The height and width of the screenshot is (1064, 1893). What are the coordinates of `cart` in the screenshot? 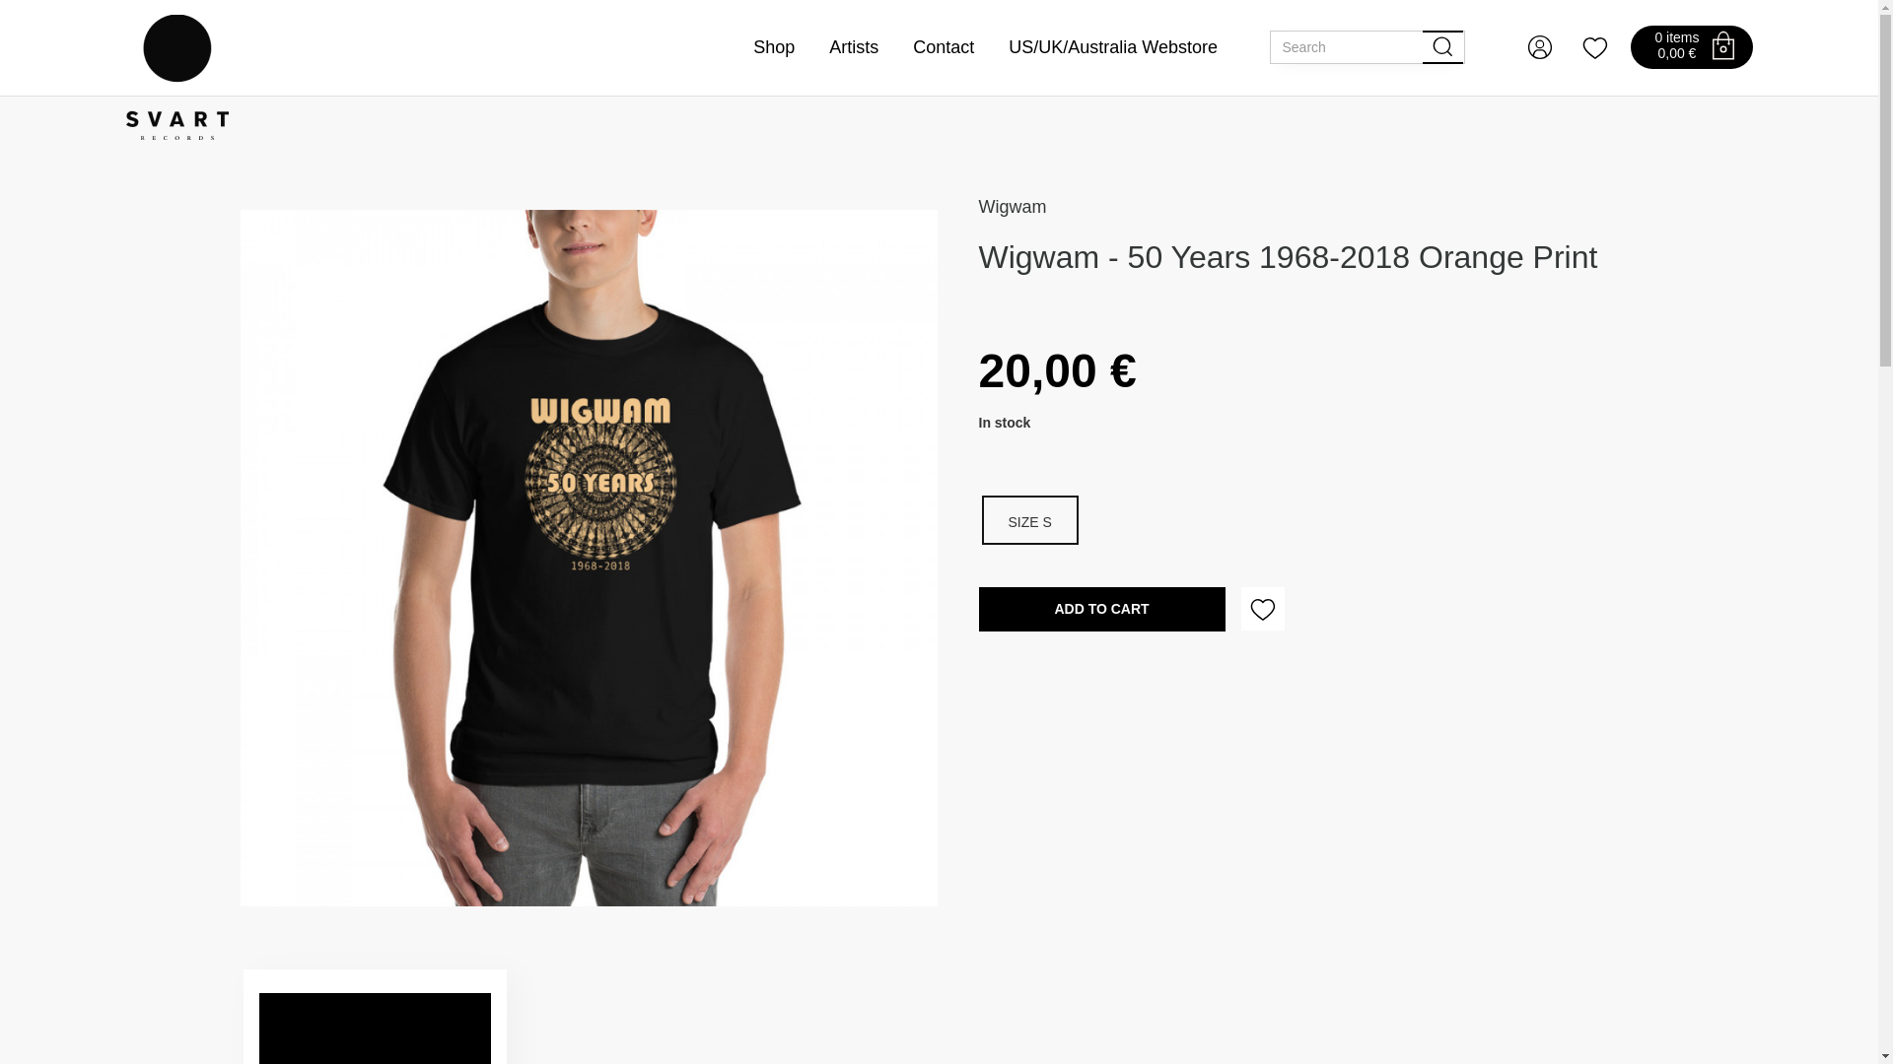 It's located at (1723, 45).